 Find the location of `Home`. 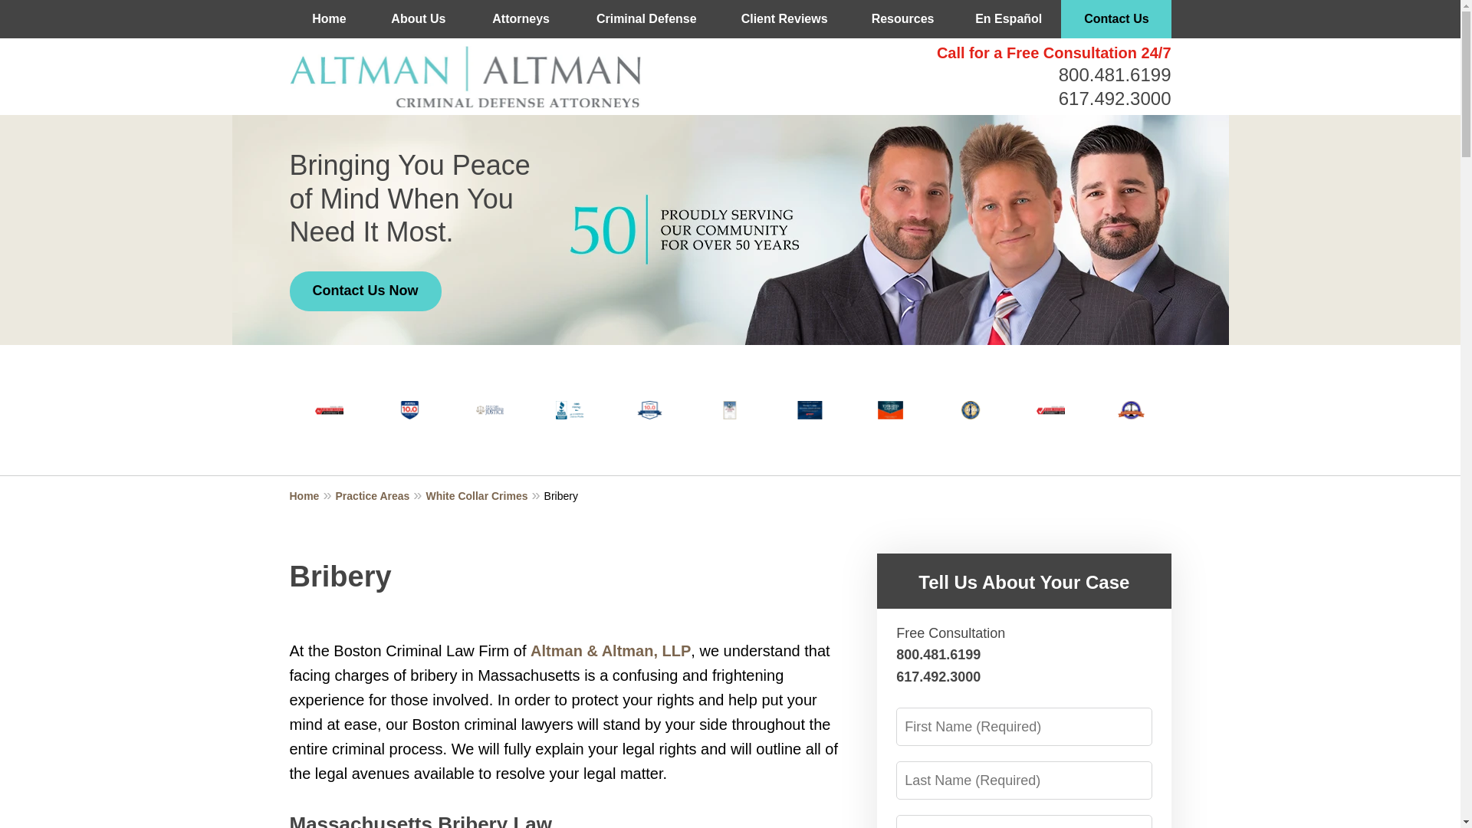

Home is located at coordinates (313, 495).